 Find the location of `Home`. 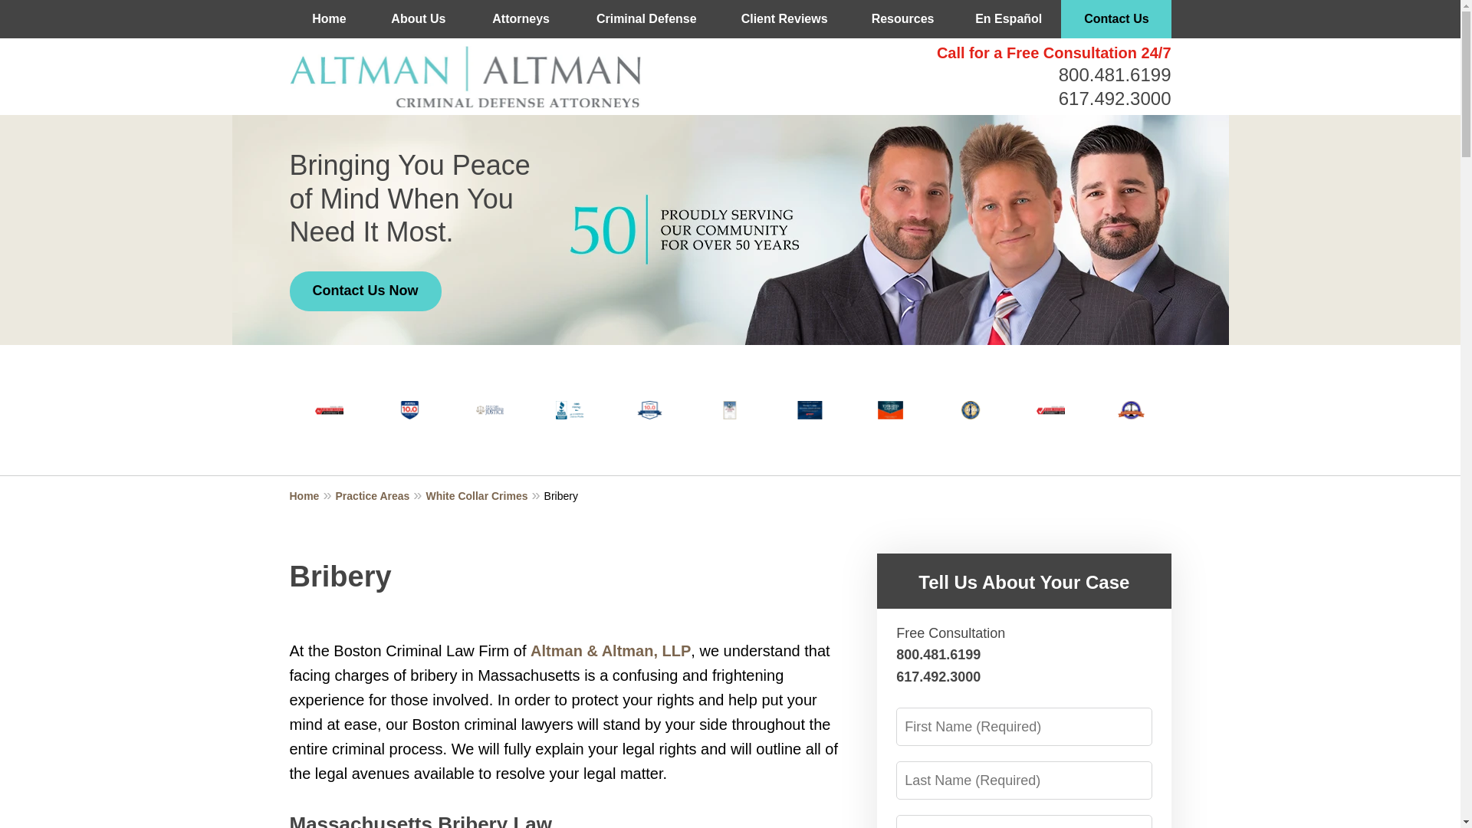

Home is located at coordinates (313, 495).